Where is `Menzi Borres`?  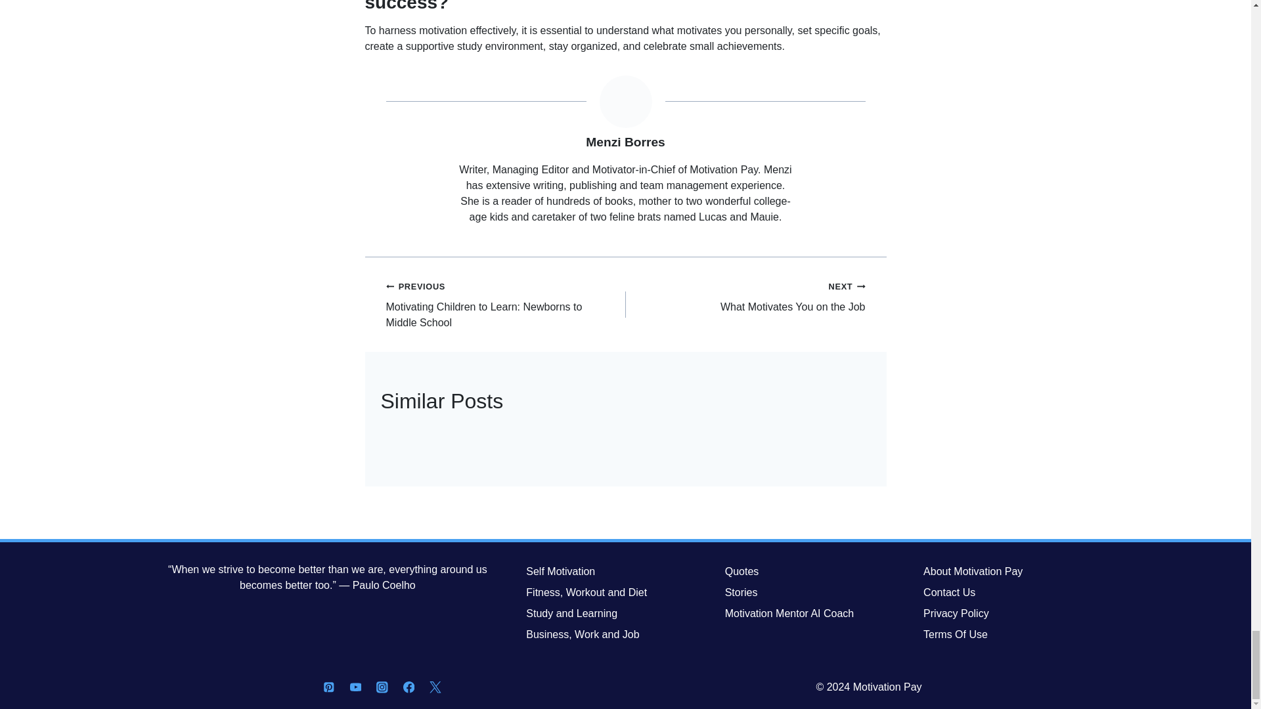
Menzi Borres is located at coordinates (625, 142).